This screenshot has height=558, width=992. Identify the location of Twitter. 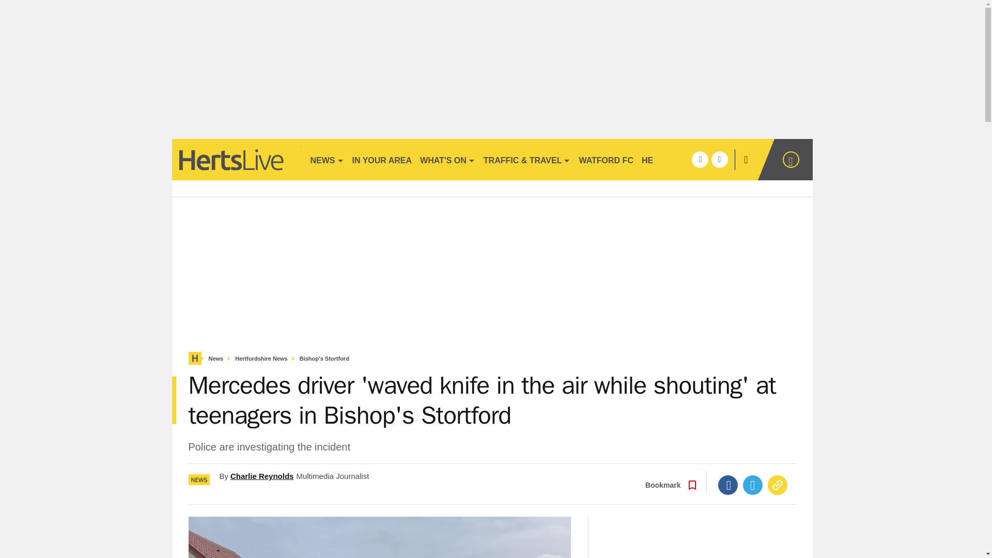
(753, 485).